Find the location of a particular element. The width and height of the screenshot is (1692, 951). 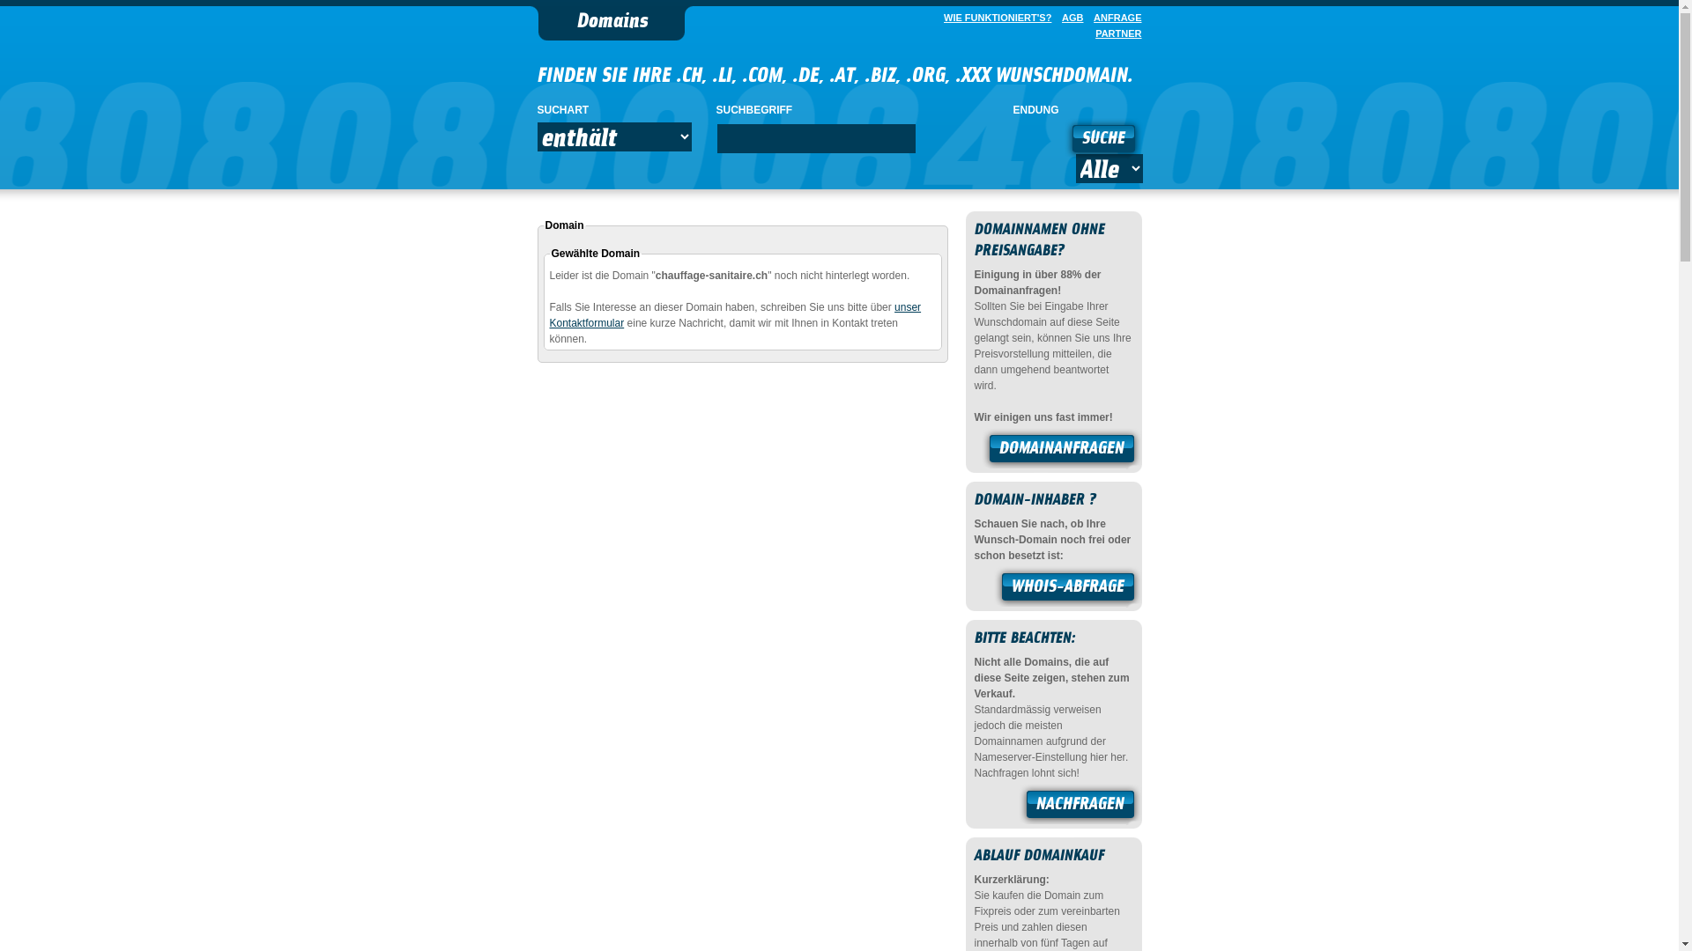

ANFRAGE is located at coordinates (1114, 18).